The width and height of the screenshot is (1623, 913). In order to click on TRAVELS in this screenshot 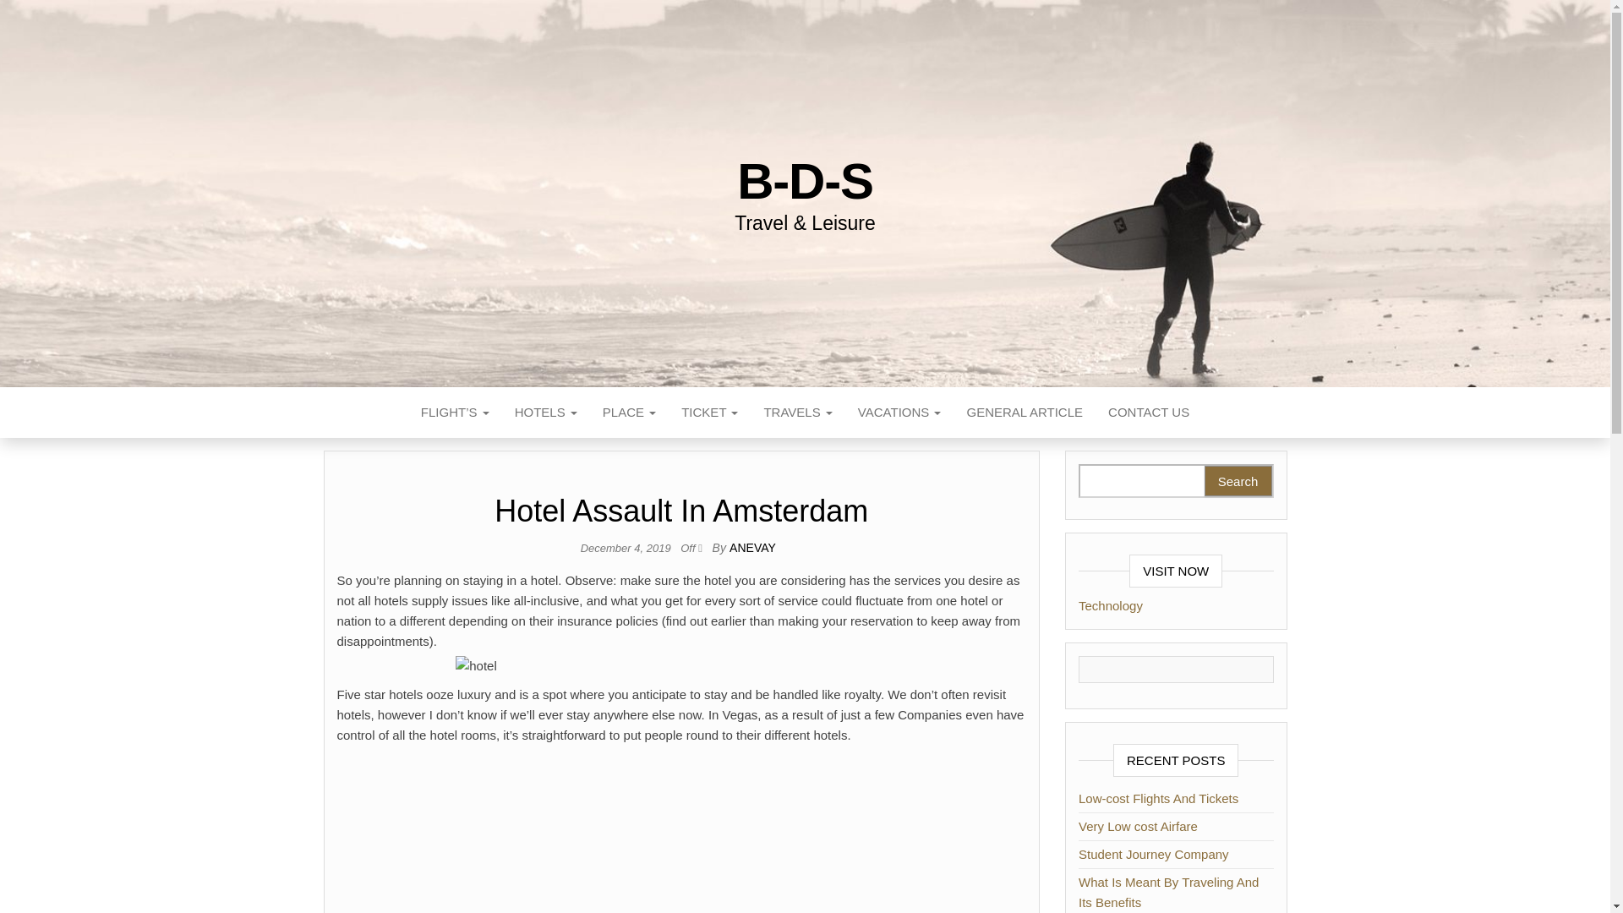, I will do `click(796, 413)`.